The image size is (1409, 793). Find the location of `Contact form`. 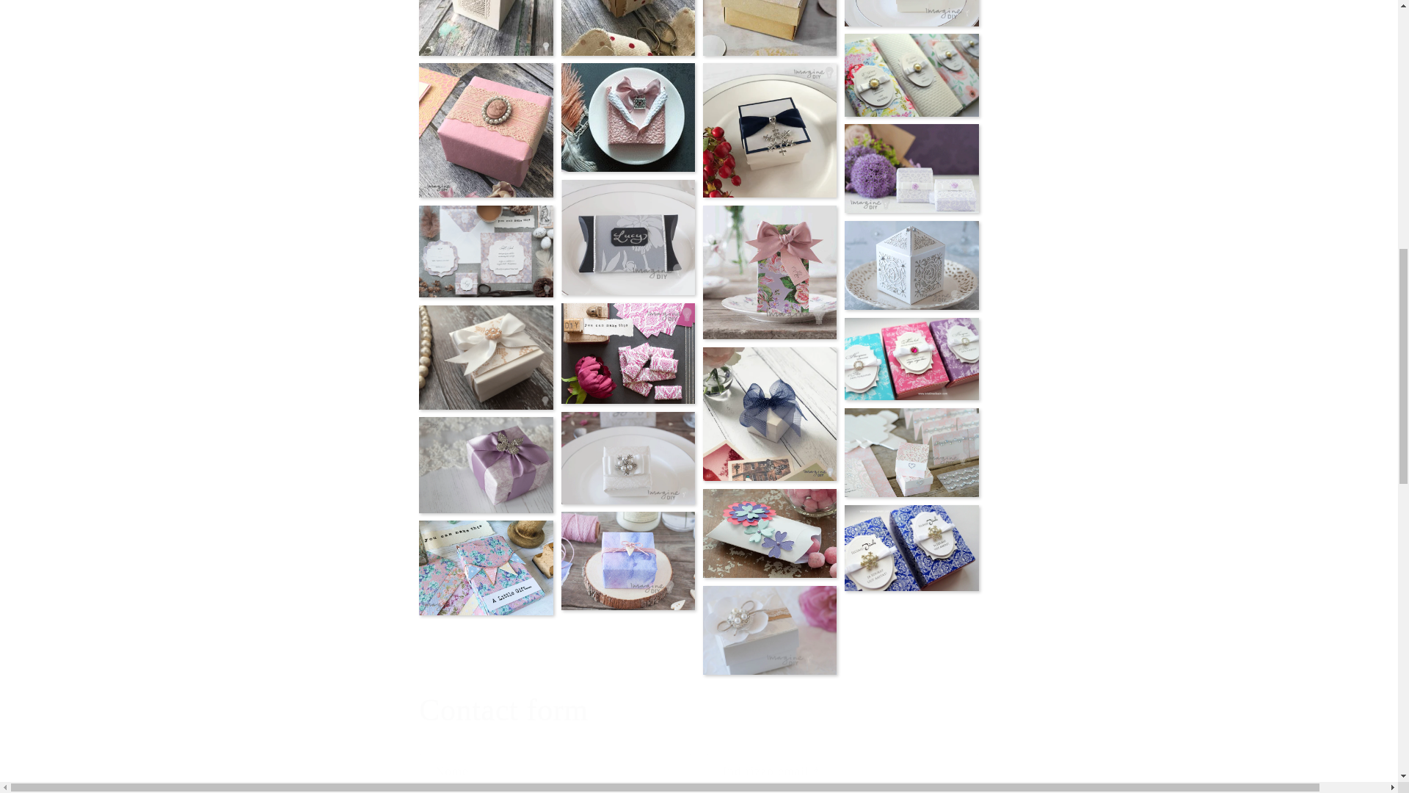

Contact form is located at coordinates (698, 709).